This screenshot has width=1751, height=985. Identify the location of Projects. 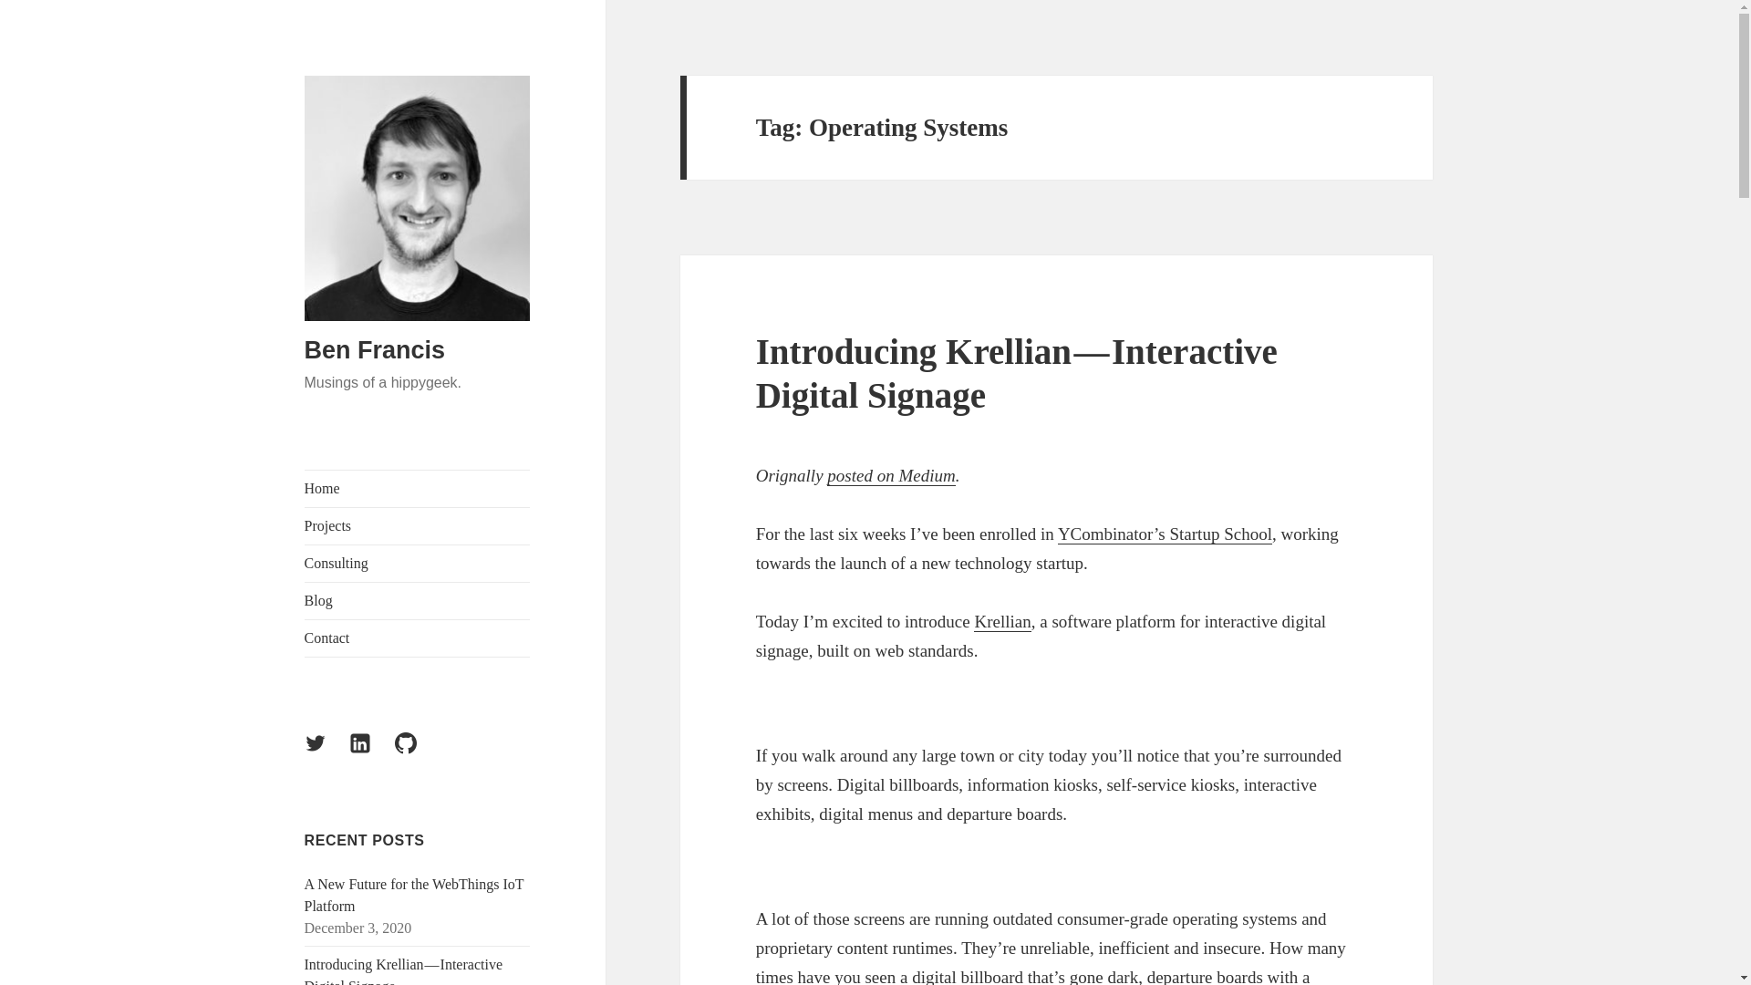
(418, 526).